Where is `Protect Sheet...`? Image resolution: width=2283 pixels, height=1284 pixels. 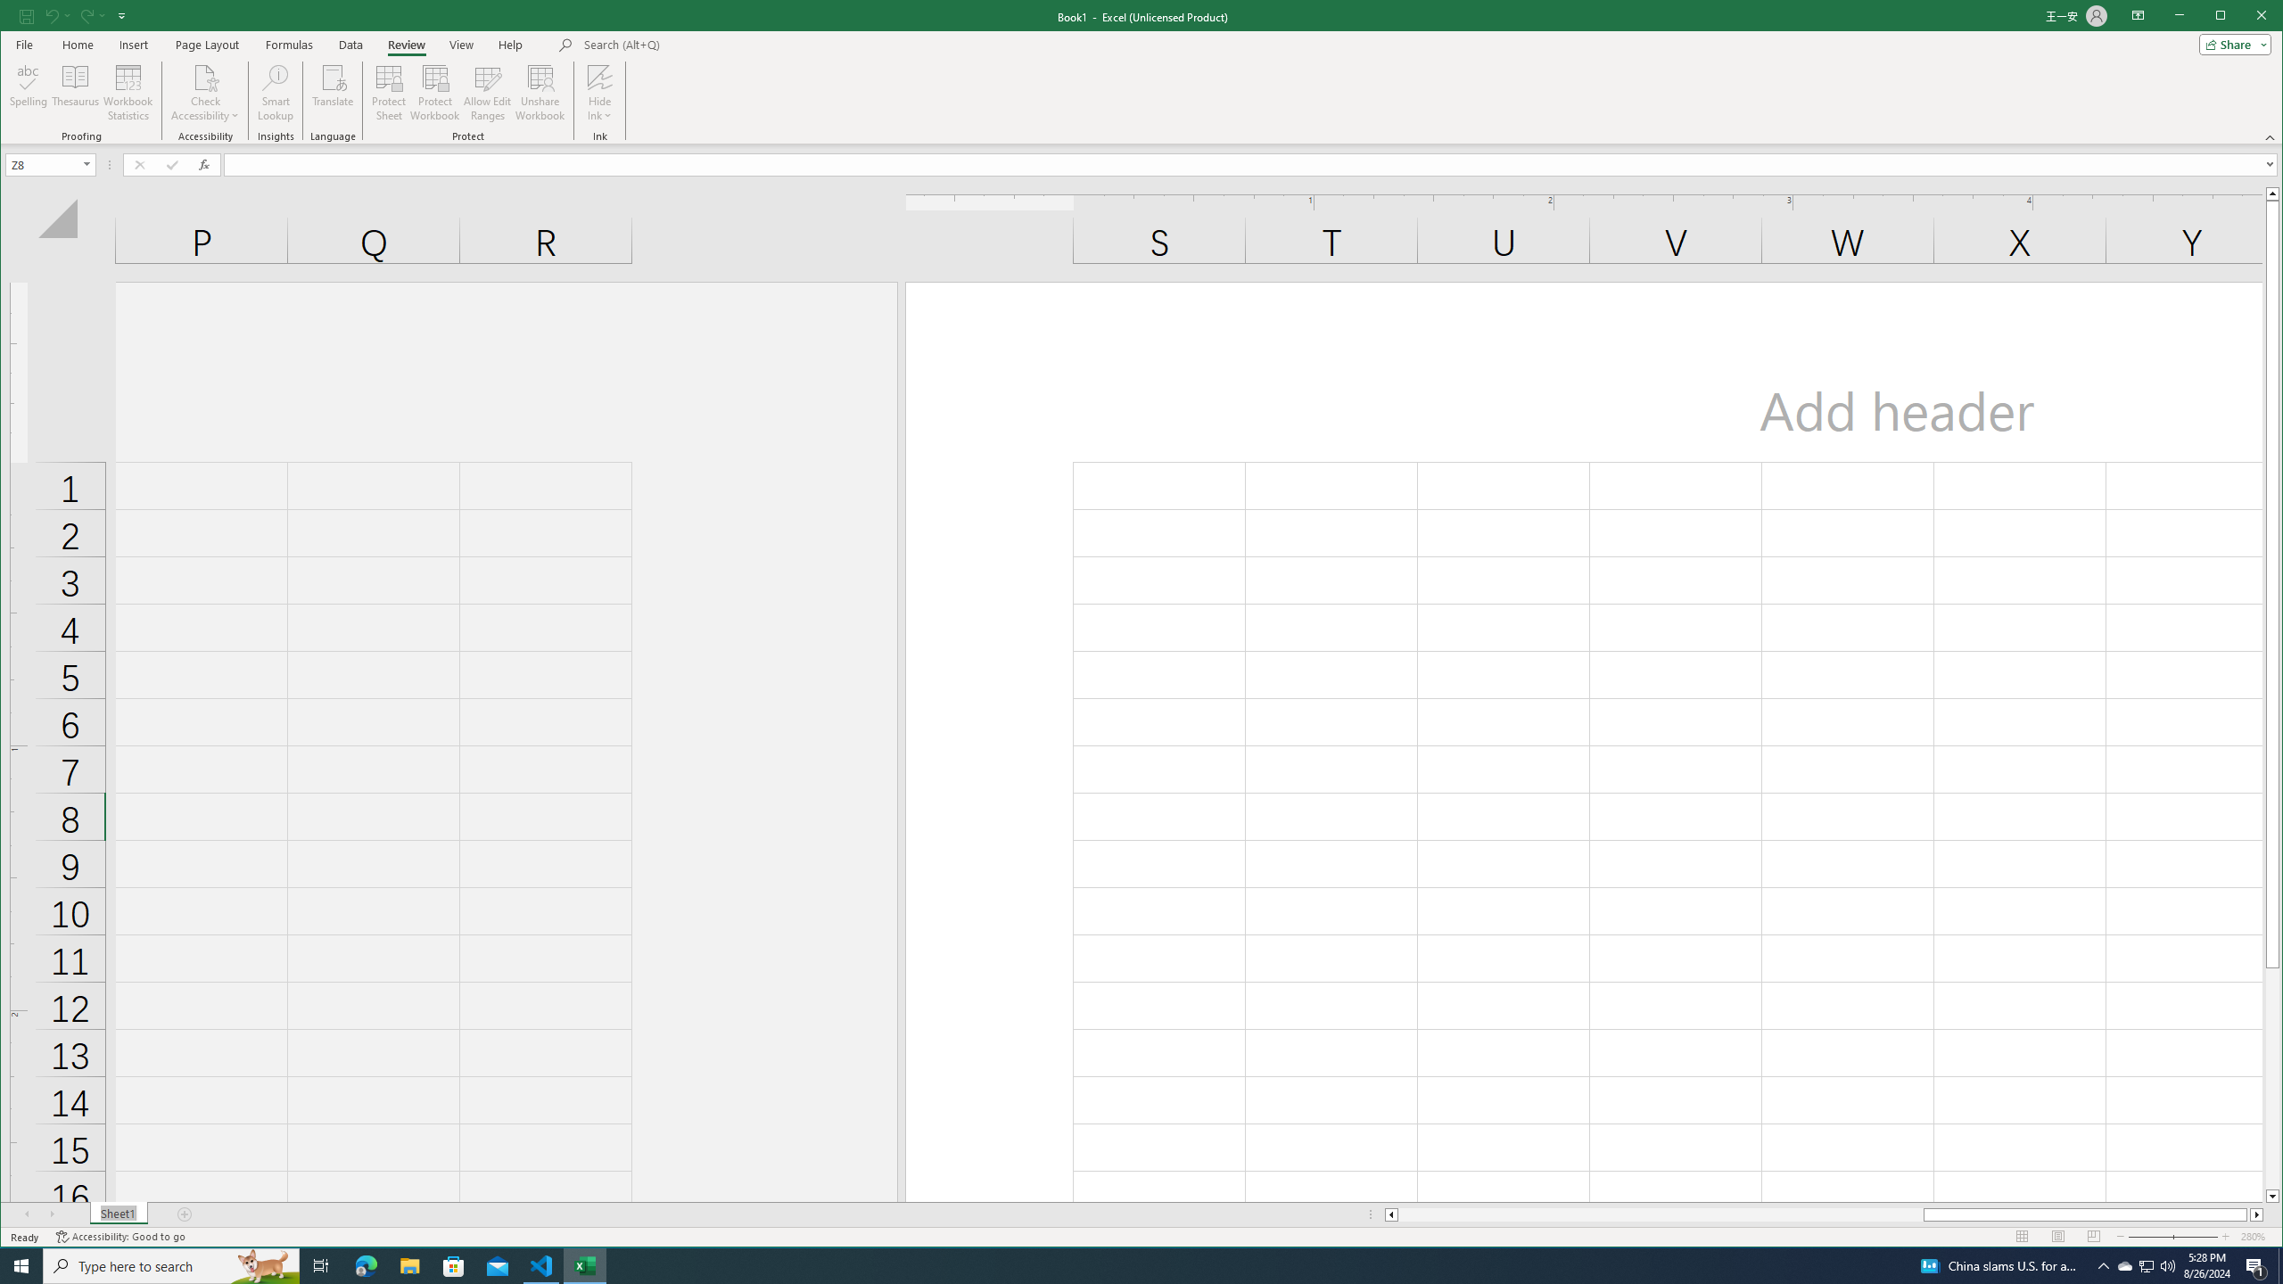
Protect Sheet... is located at coordinates (2147, 1266).